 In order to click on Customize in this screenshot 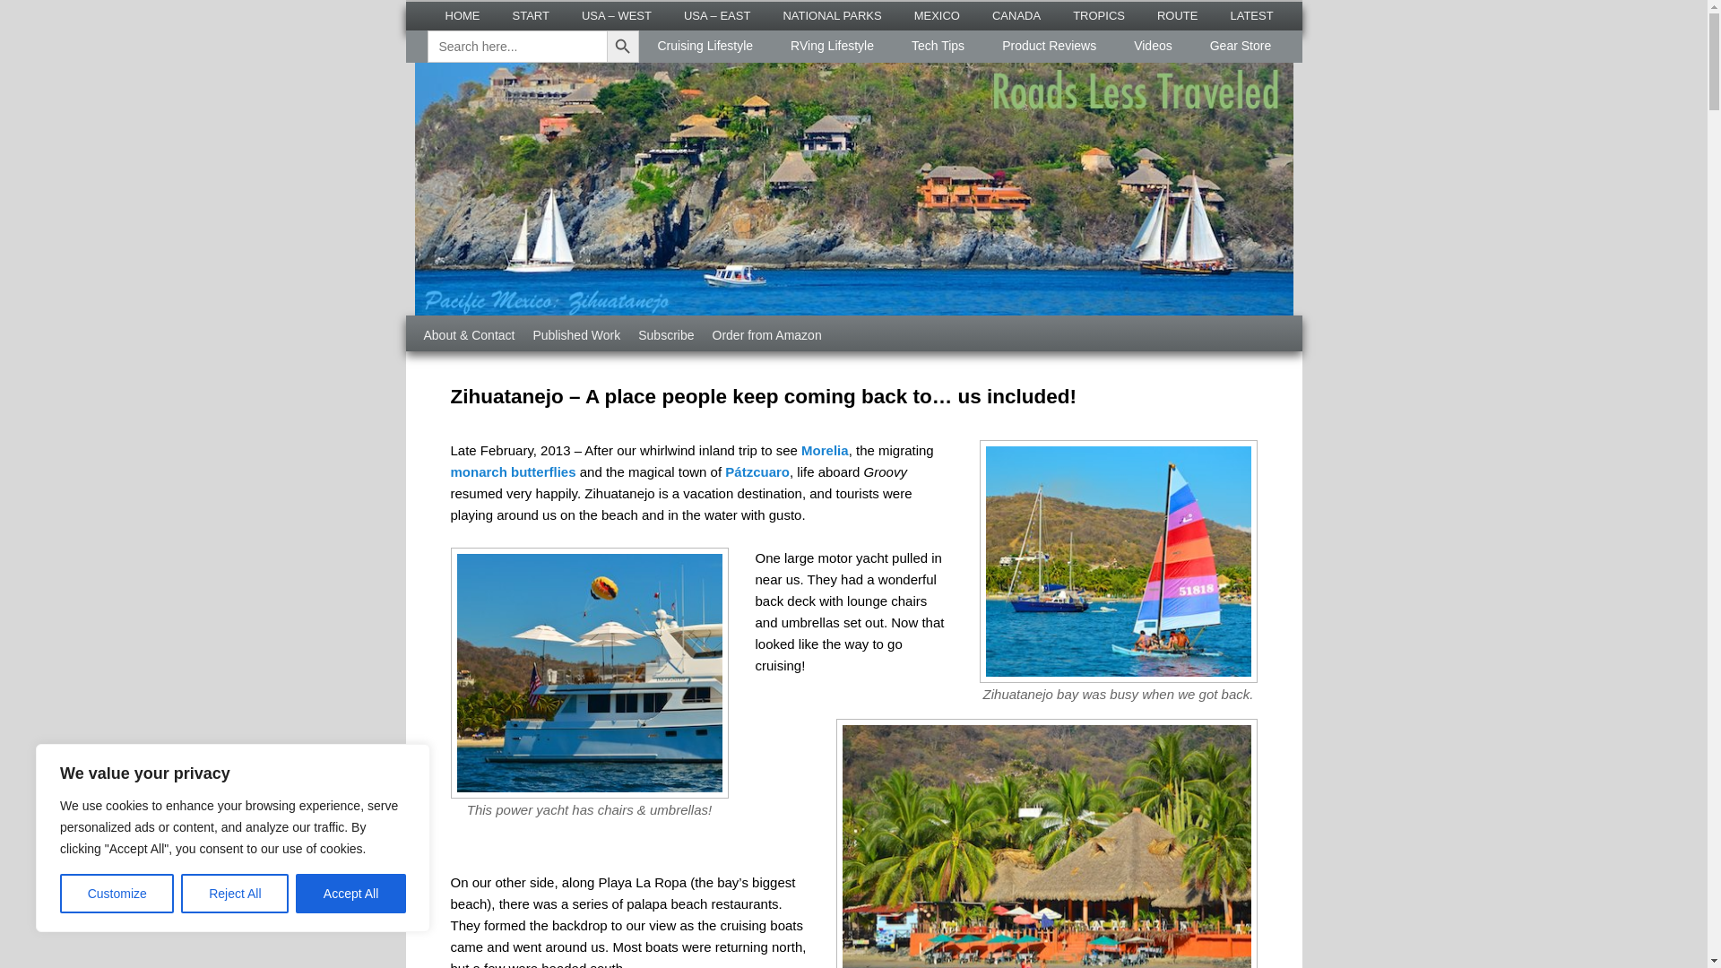, I will do `click(117, 894)`.